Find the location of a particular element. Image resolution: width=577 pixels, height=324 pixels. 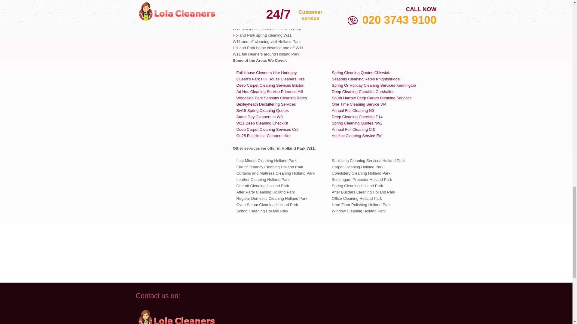

Canary Wharf Deep Cleaning Checklist E14 is located at coordinates (357, 117).